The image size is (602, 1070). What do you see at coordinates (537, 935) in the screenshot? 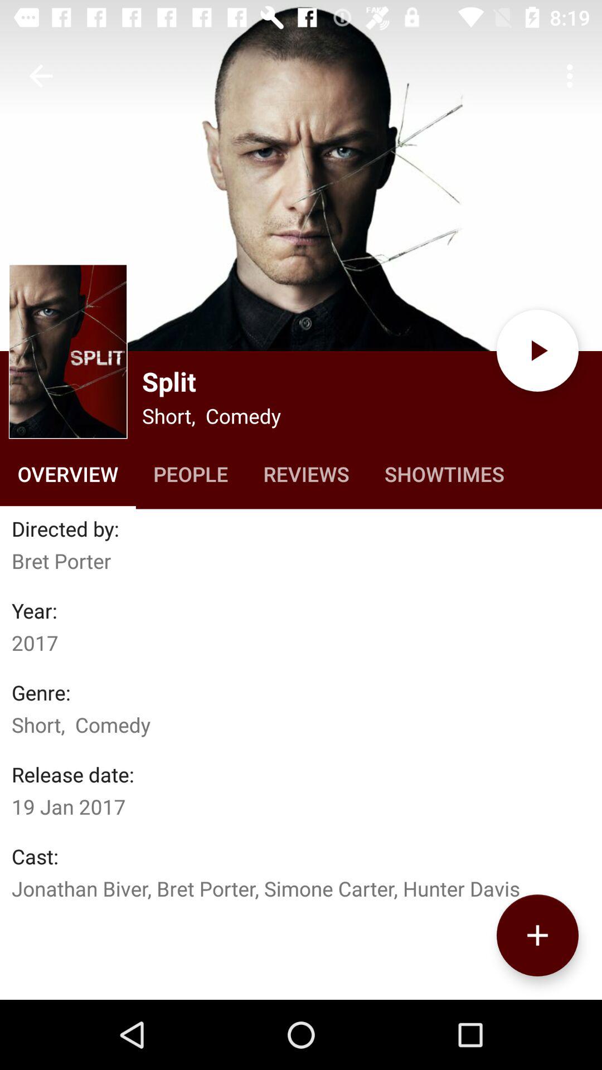
I see `turn on the icon at the bottom right corner` at bounding box center [537, 935].